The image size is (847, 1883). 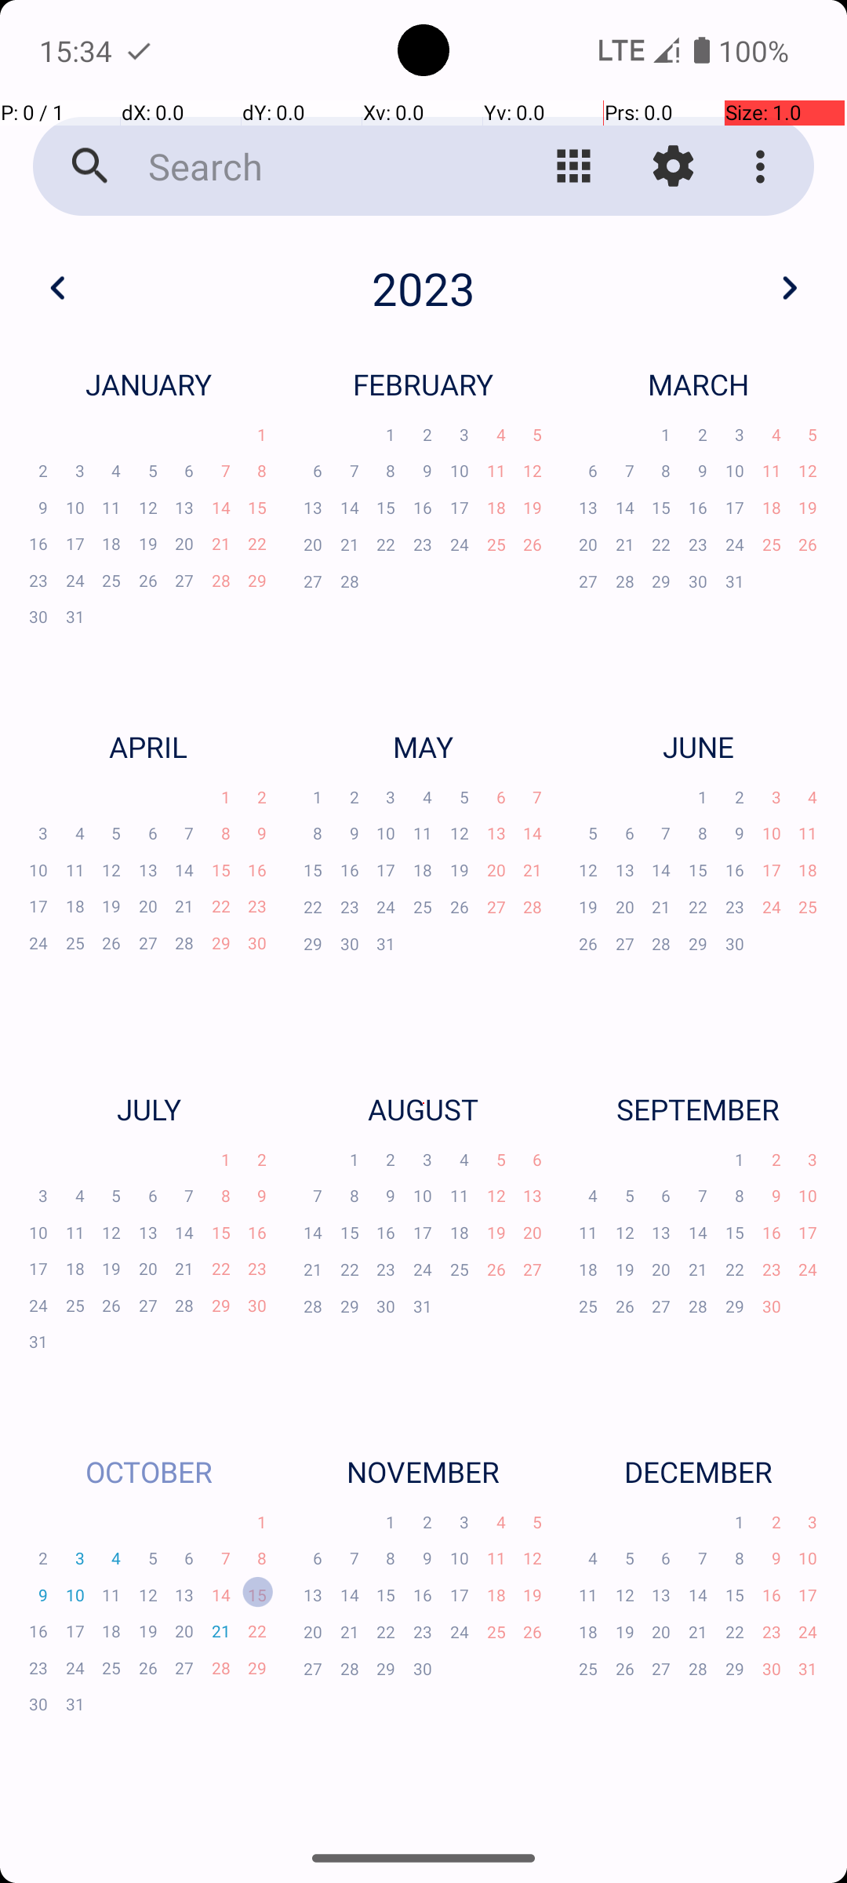 I want to click on AUGUST, so click(x=423, y=1109).